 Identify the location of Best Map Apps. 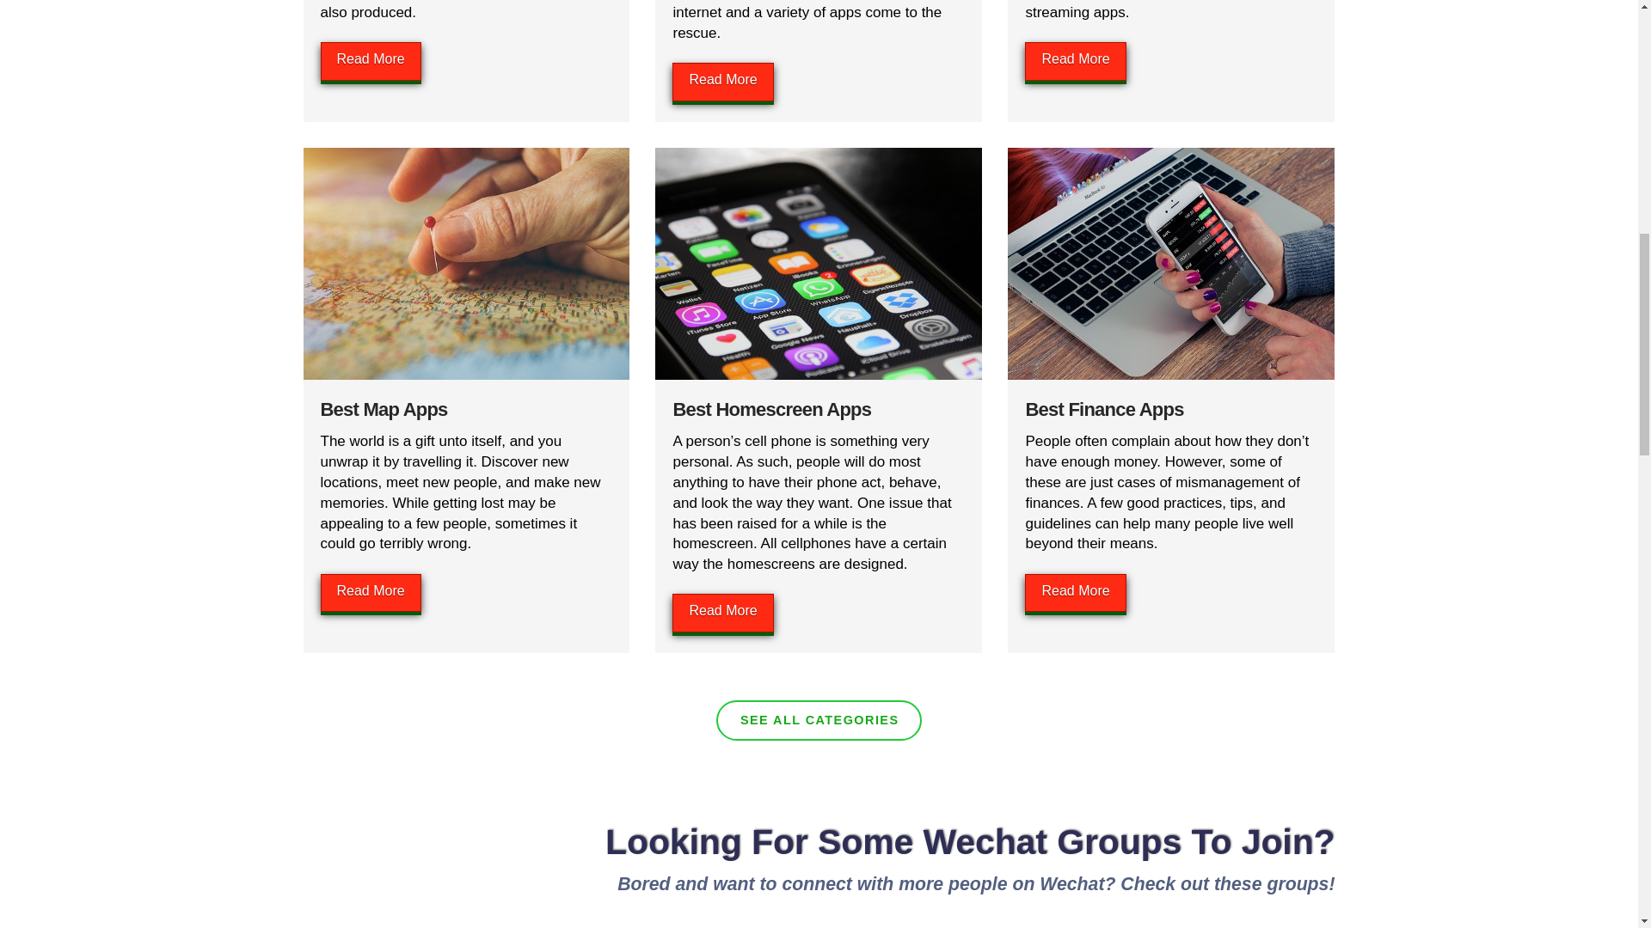
(384, 409).